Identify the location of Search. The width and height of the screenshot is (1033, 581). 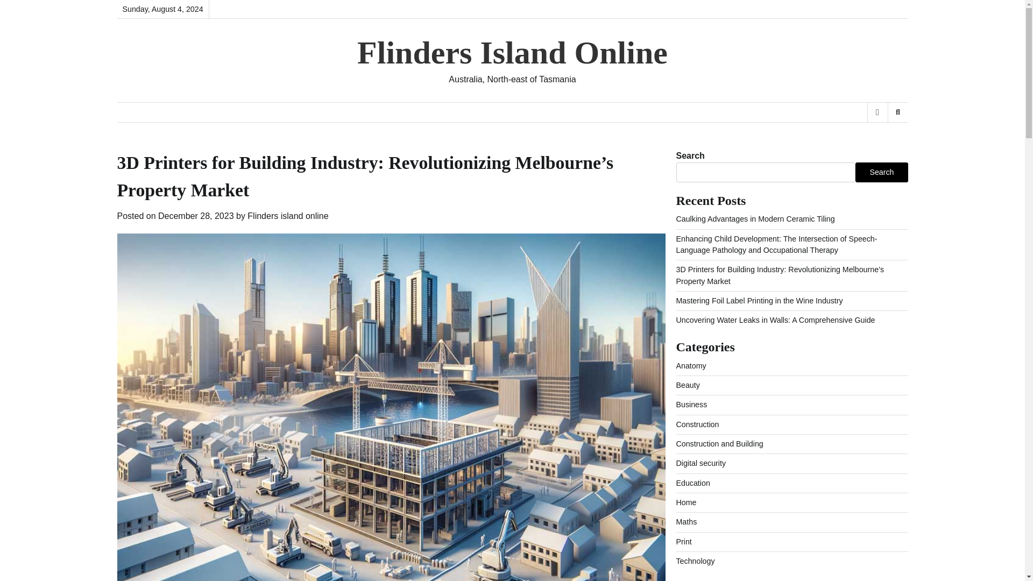
(881, 172).